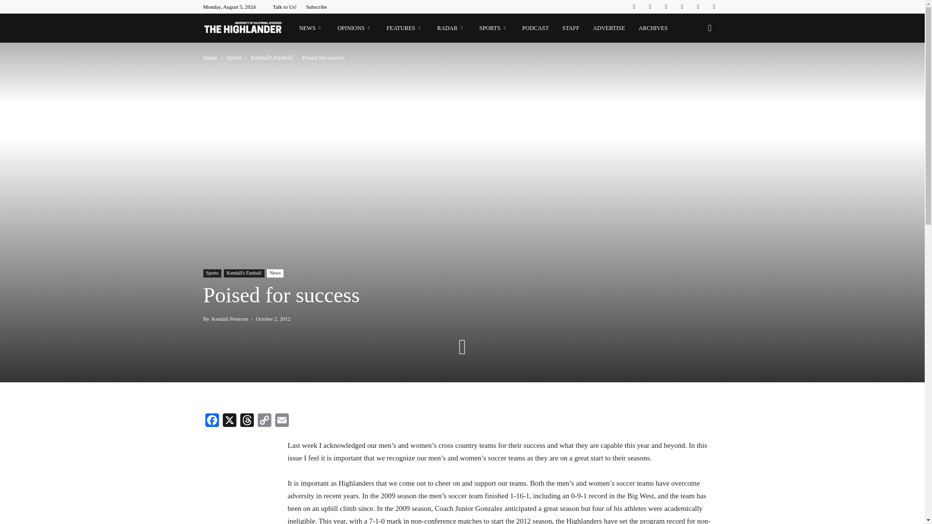 Image resolution: width=932 pixels, height=524 pixels. What do you see at coordinates (235, 58) in the screenshot?
I see `View all posts in Sports` at bounding box center [235, 58].